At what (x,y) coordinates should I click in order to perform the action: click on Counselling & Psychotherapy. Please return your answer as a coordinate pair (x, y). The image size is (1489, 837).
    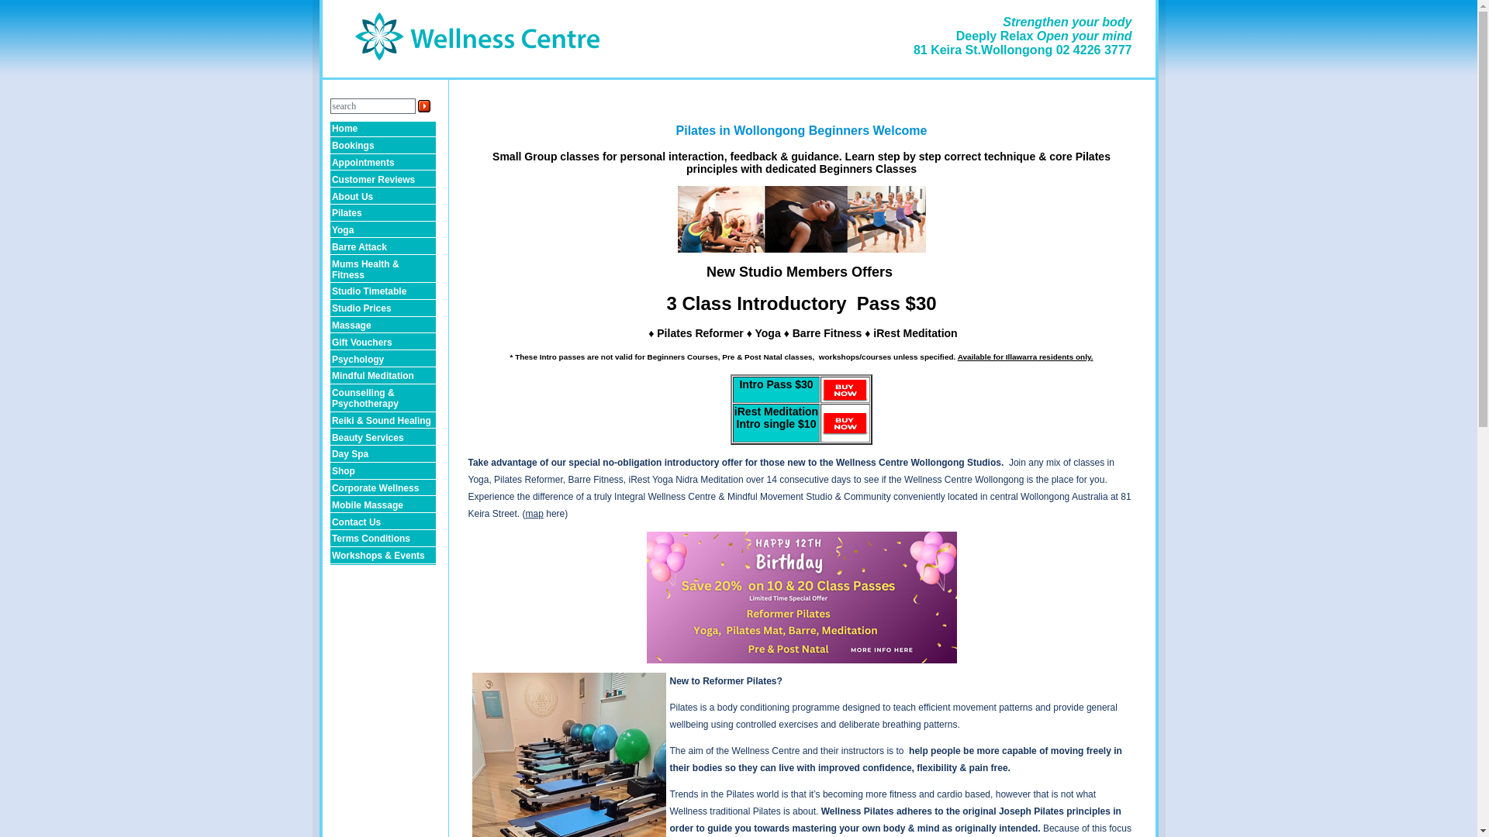
    Looking at the image, I should click on (383, 399).